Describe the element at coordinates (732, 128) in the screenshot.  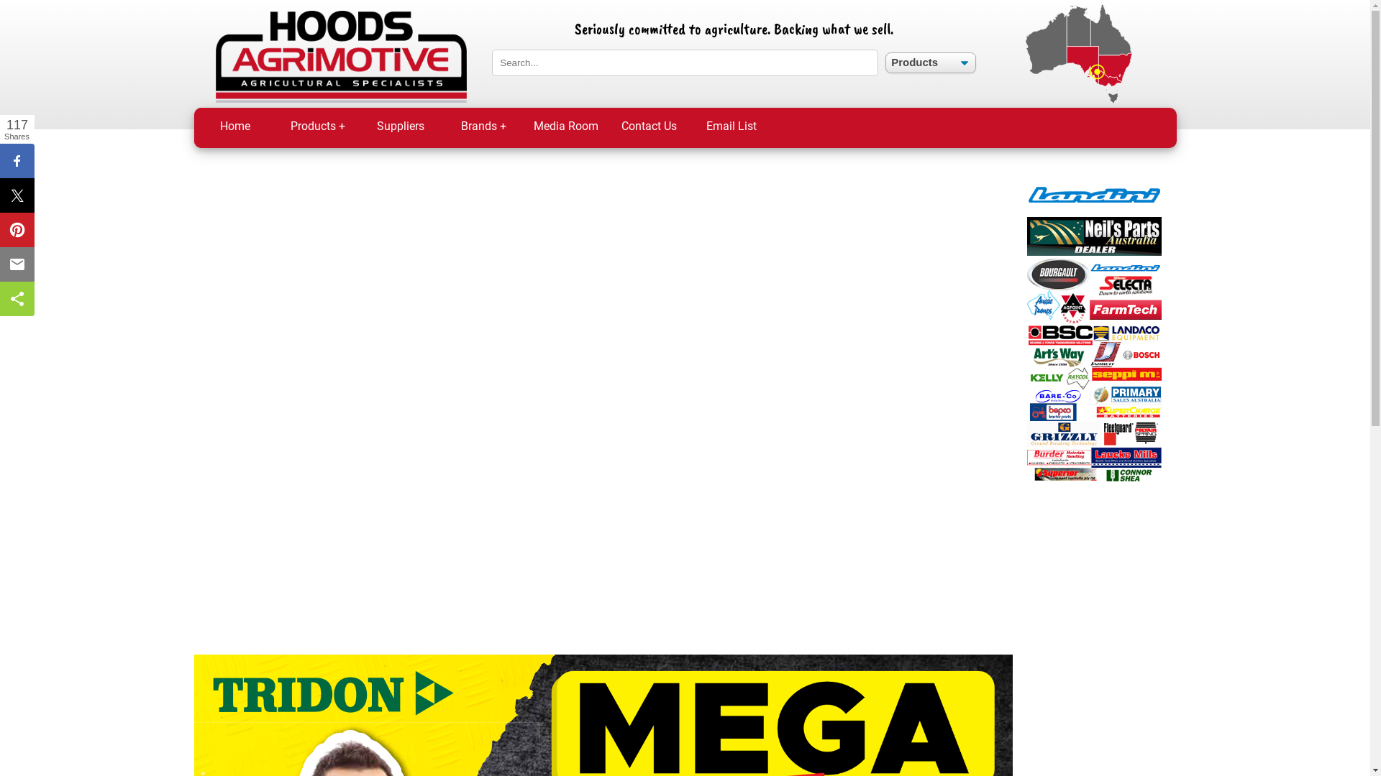
I see `Email List` at that location.